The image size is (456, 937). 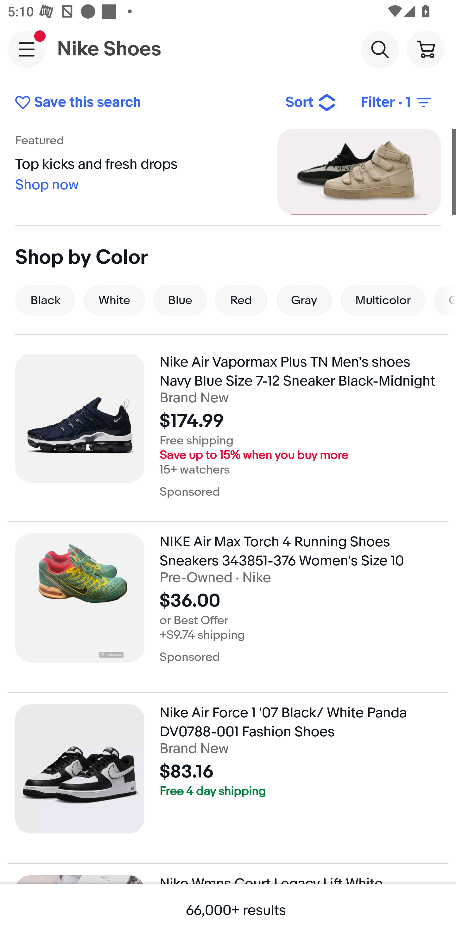 I want to click on Cart button shopping cart, so click(x=425, y=49).